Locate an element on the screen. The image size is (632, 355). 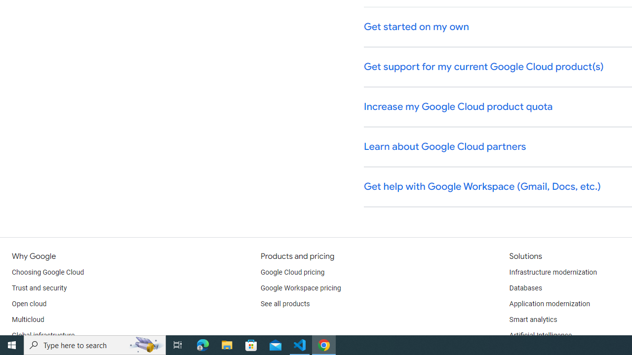
Infrastructure modernization is located at coordinates (553, 272).